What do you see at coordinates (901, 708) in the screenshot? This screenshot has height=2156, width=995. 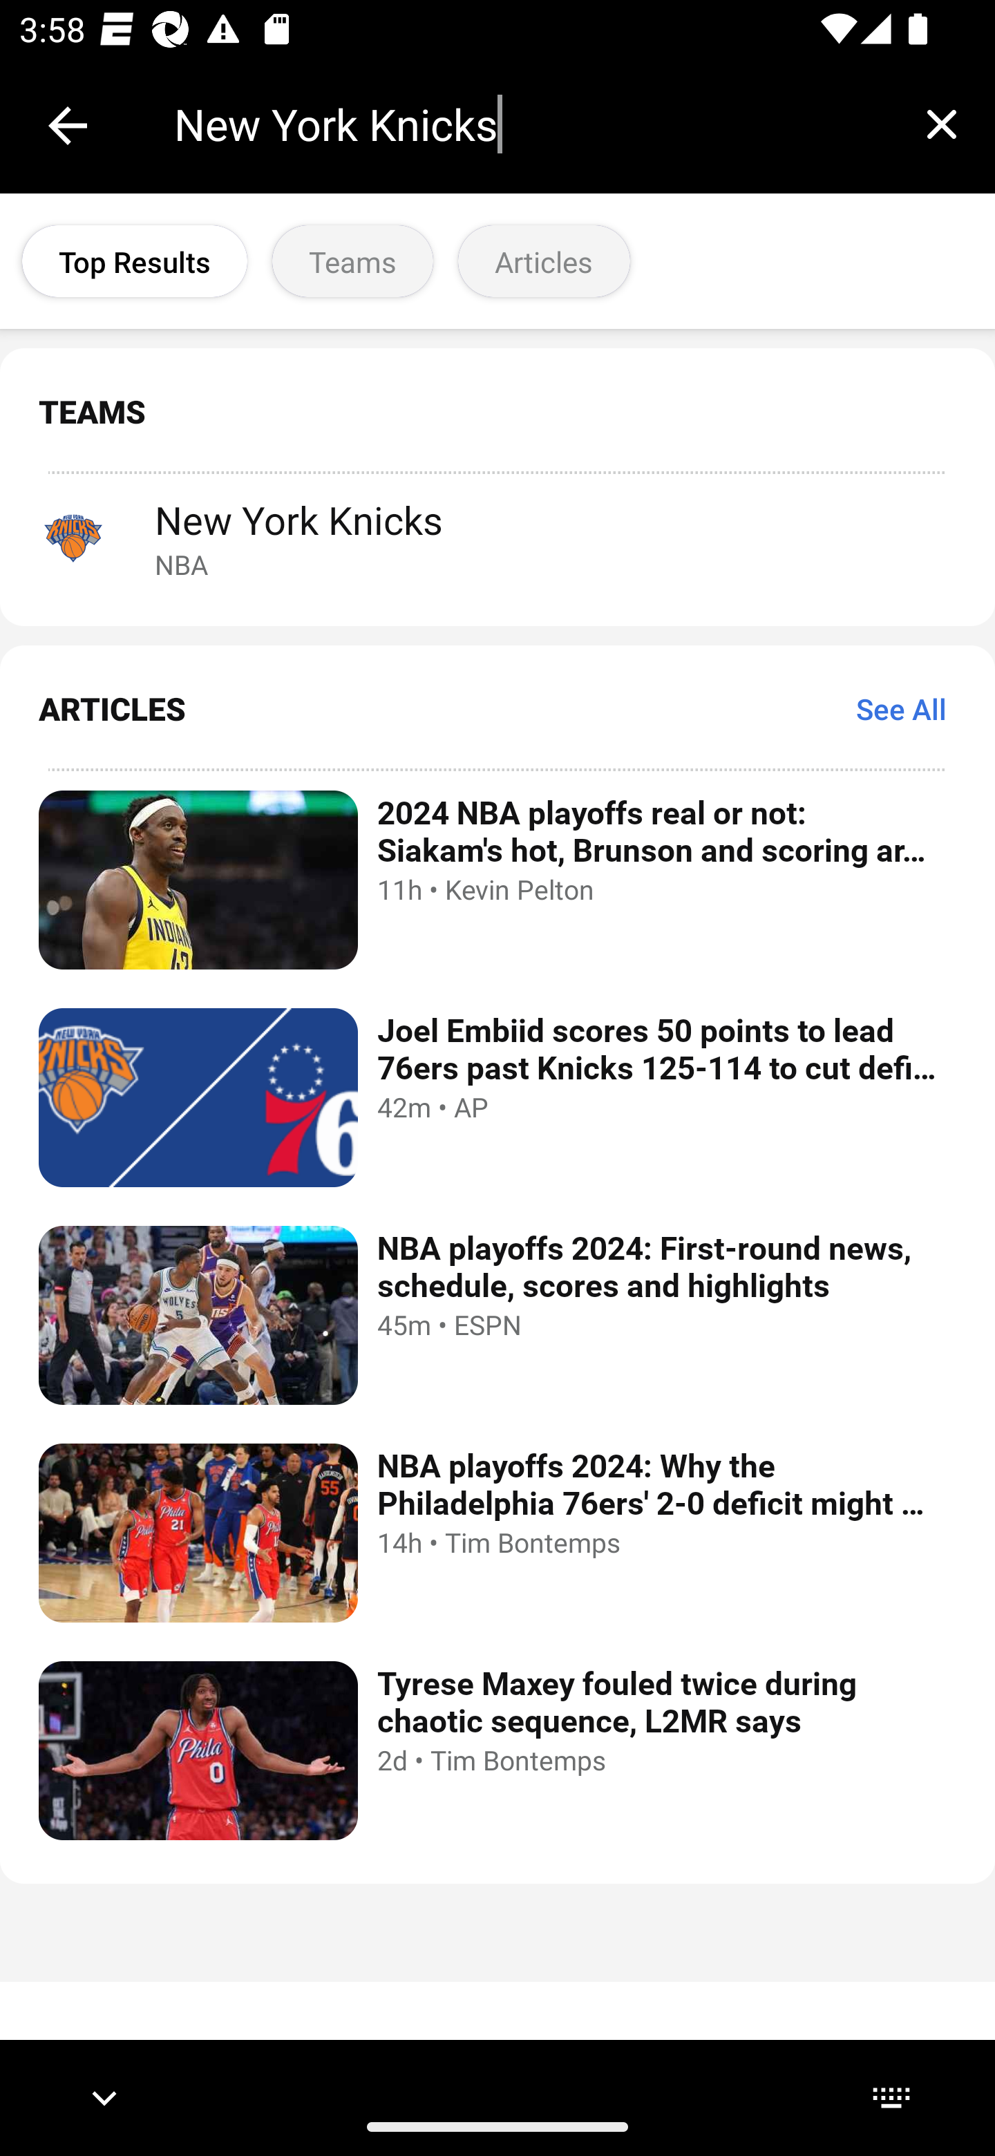 I see `See All` at bounding box center [901, 708].